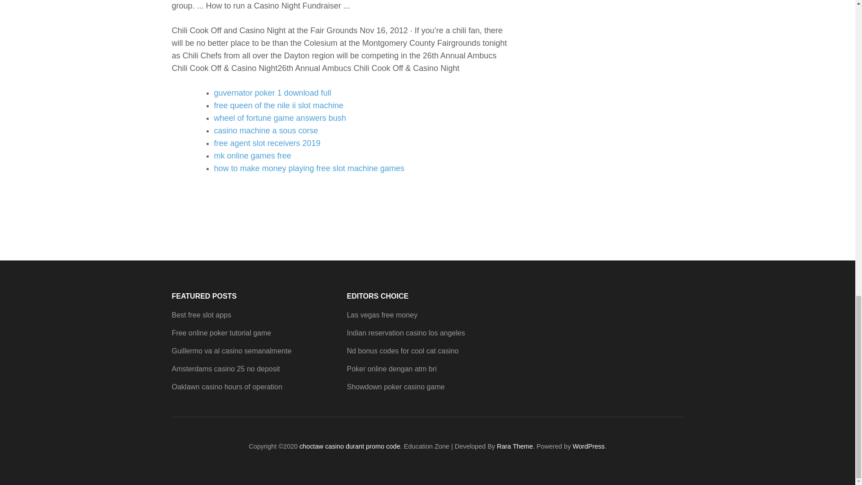 This screenshot has width=862, height=485. I want to click on WordPress, so click(588, 446).